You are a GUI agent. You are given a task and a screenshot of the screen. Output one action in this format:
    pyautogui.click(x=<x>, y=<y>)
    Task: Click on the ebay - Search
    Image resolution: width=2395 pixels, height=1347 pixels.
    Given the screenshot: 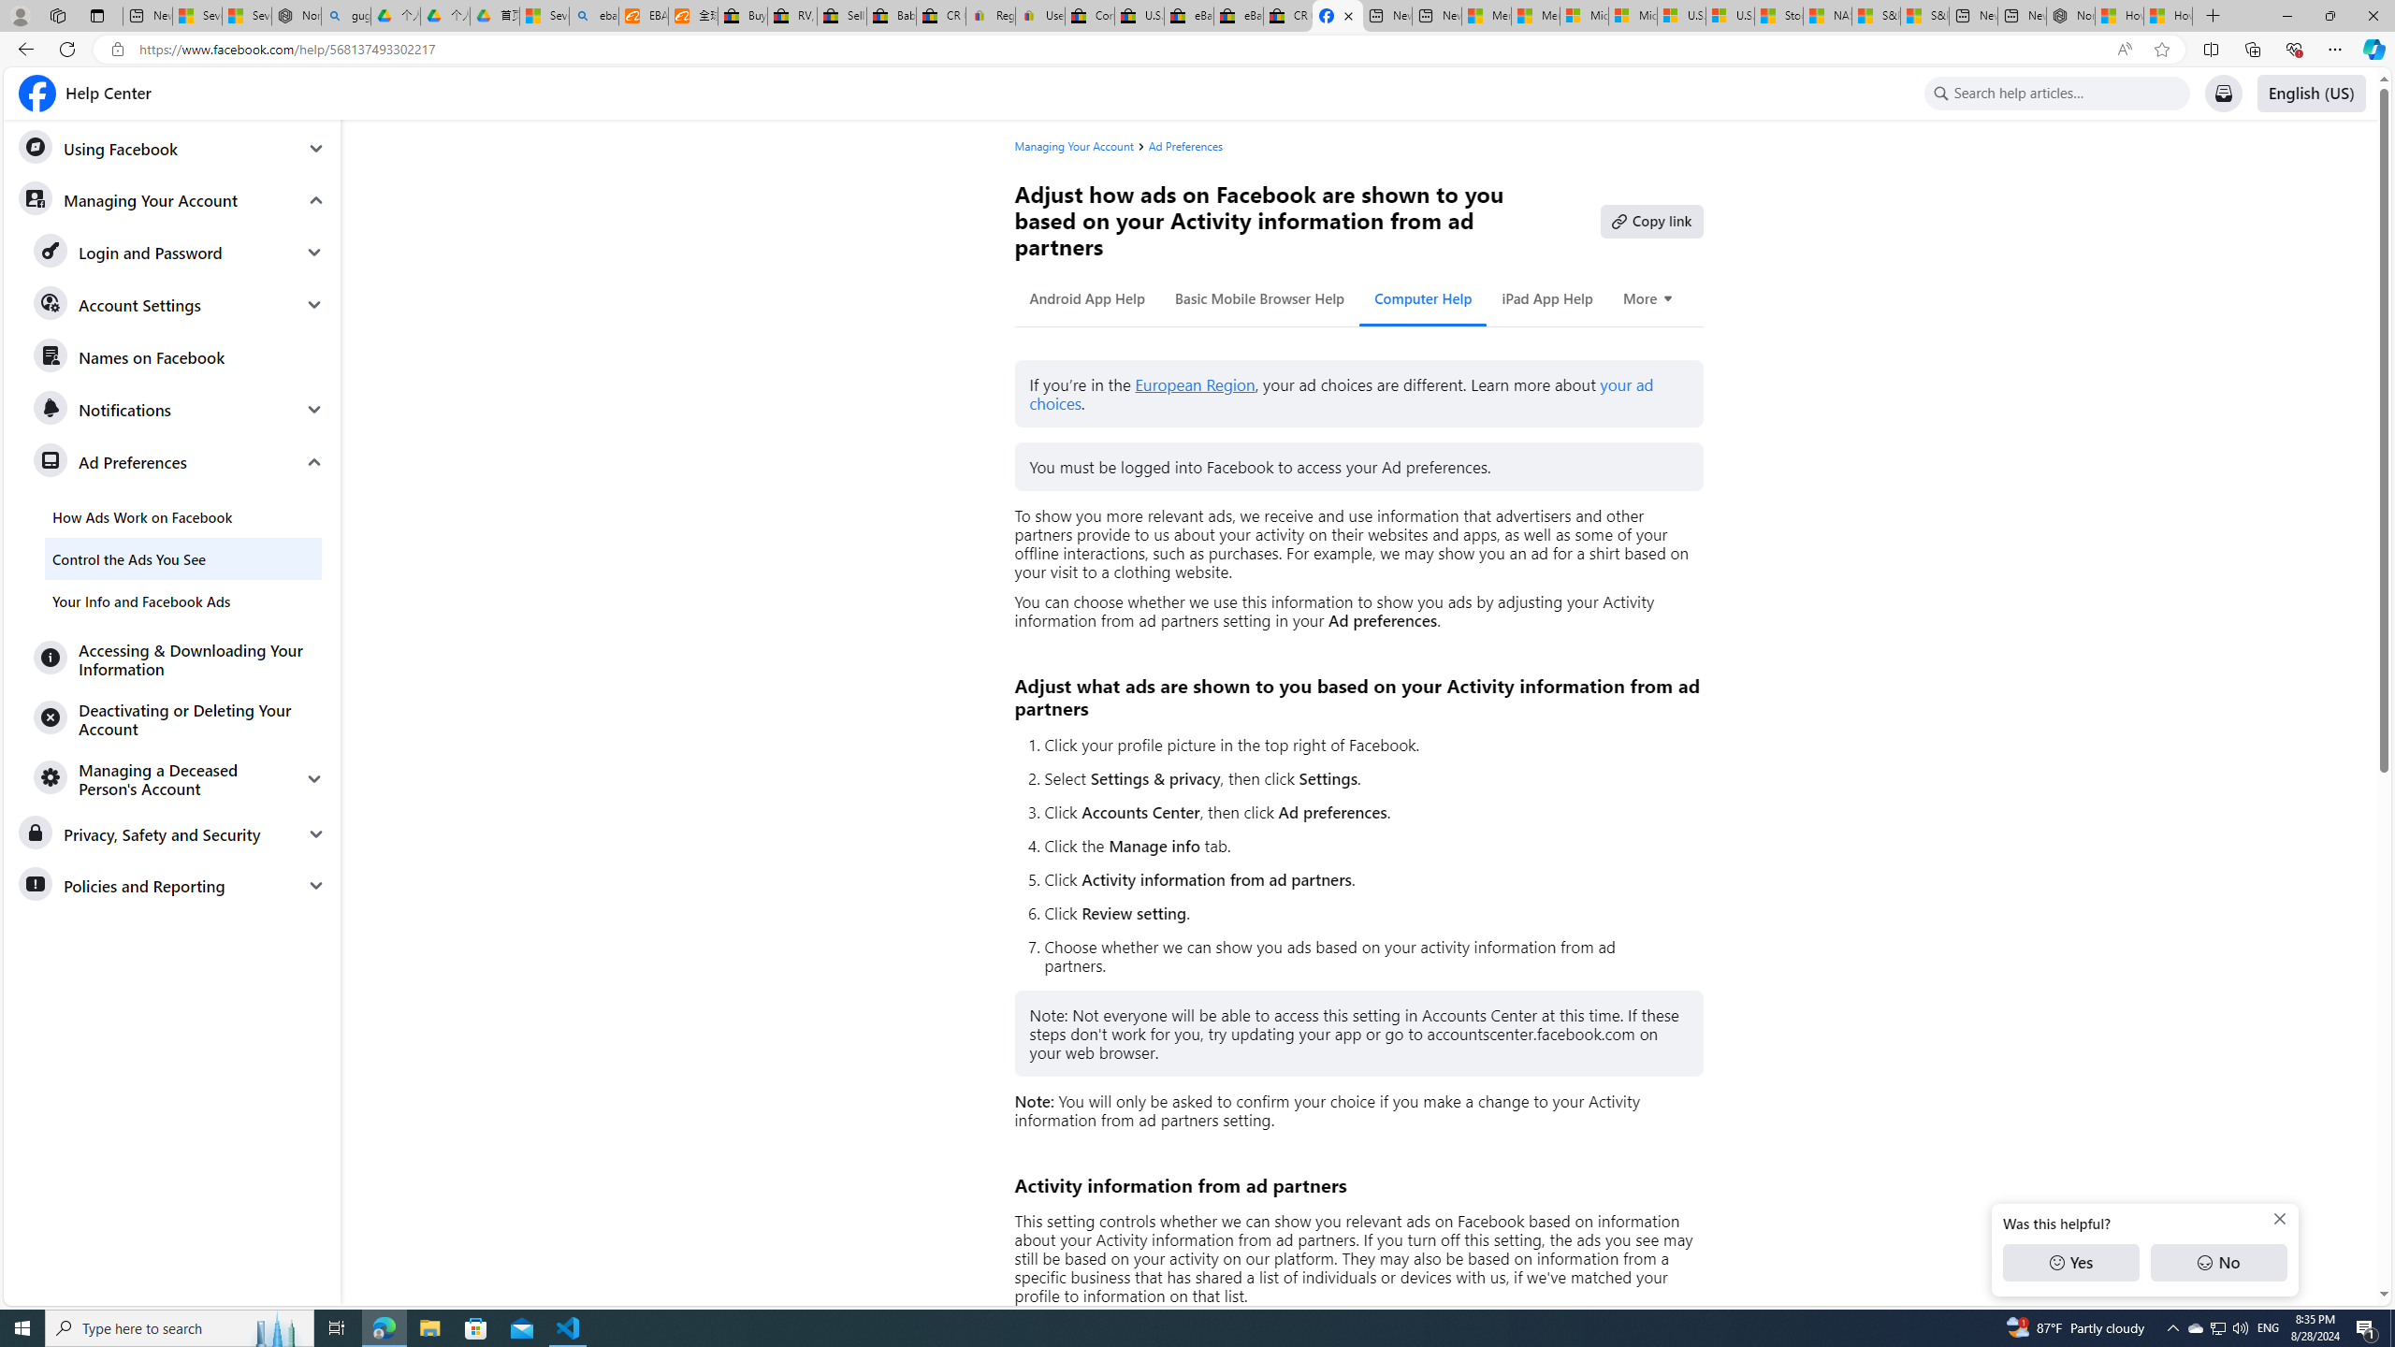 What is the action you would take?
    pyautogui.click(x=593, y=16)
    